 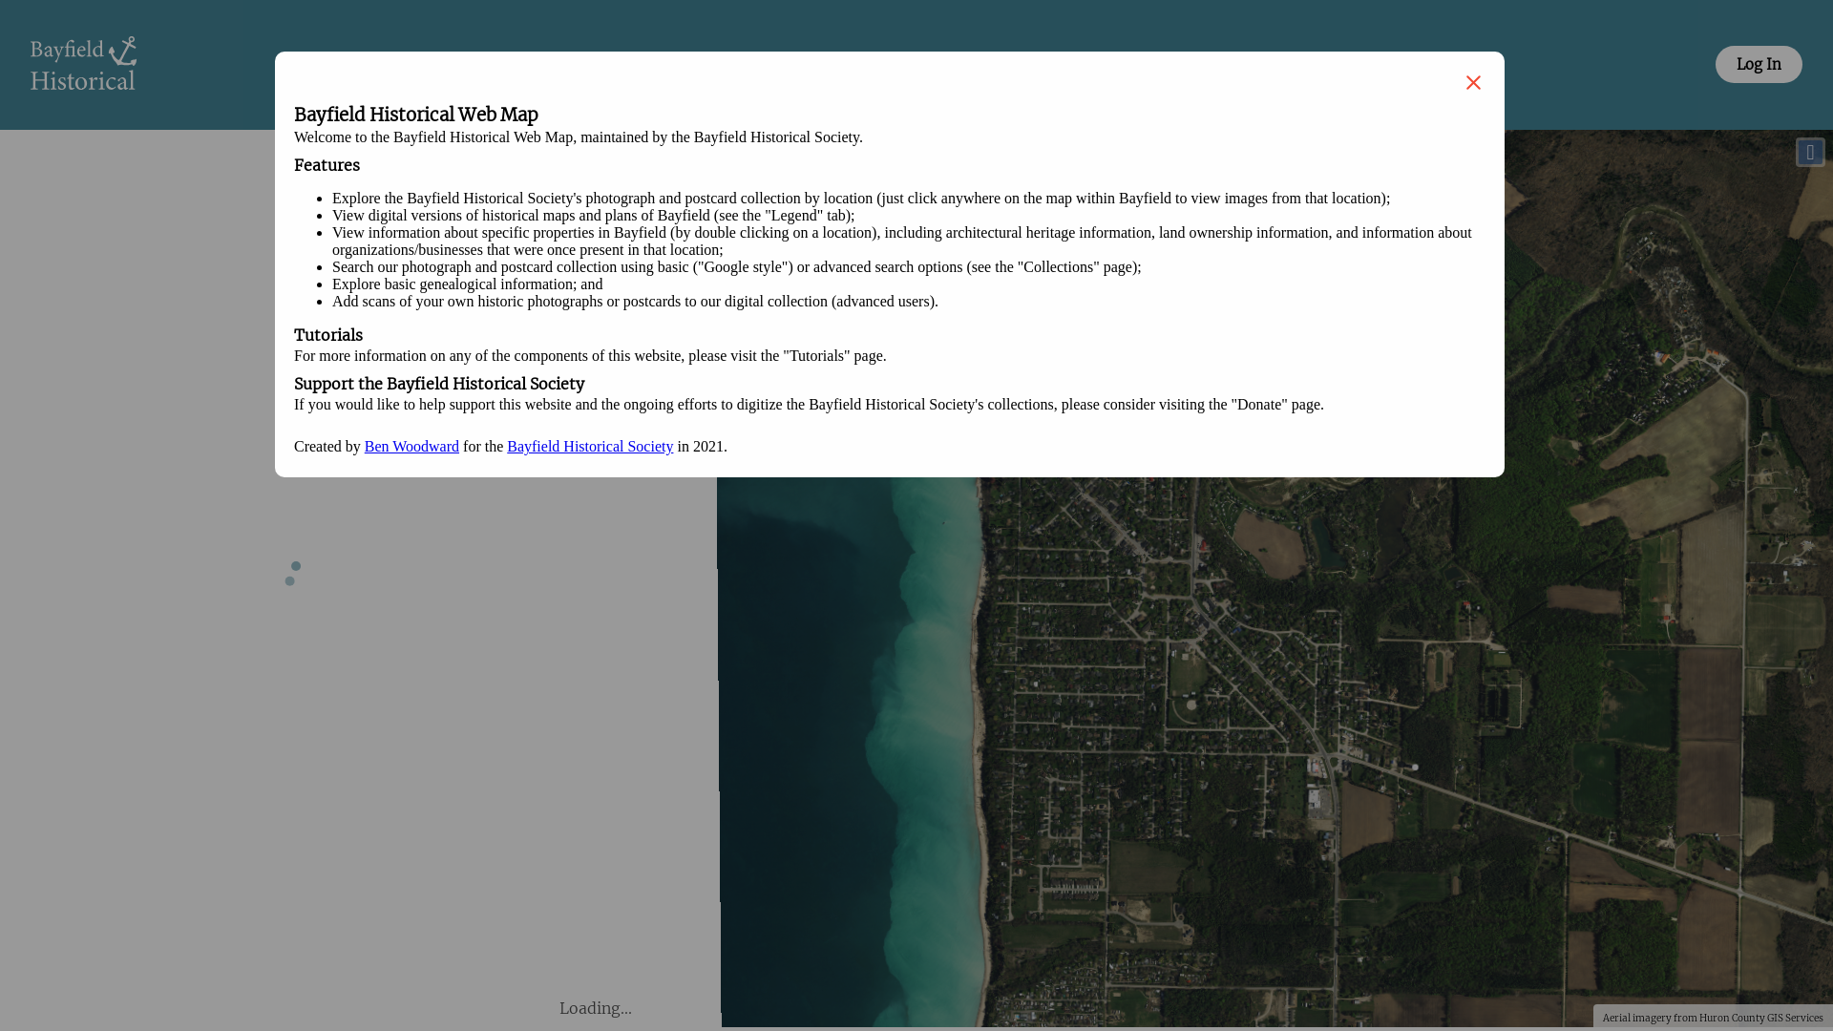 What do you see at coordinates (590, 447) in the screenshot?
I see `Bayfield Historical Society` at bounding box center [590, 447].